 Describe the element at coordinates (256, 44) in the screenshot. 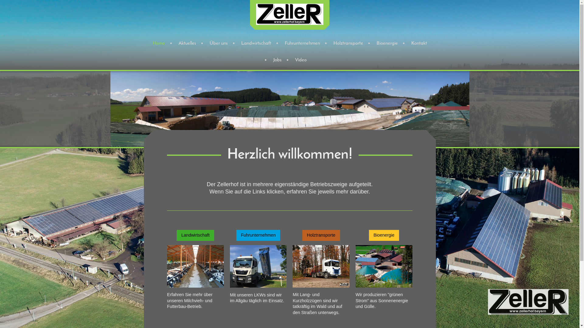

I see `Landwirtschaft` at that location.